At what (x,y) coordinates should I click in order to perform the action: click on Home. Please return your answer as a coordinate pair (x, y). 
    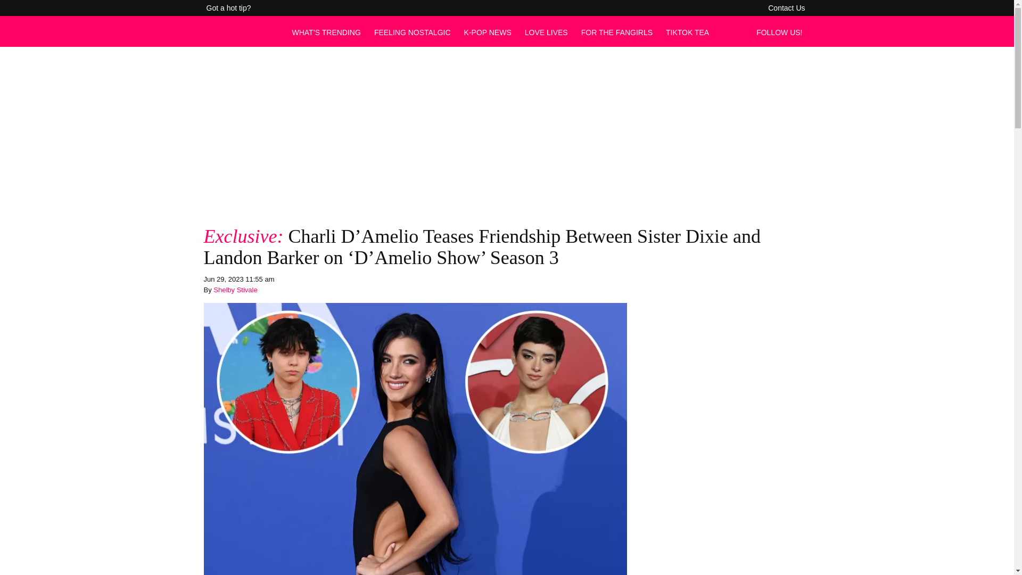
    Looking at the image, I should click on (241, 37).